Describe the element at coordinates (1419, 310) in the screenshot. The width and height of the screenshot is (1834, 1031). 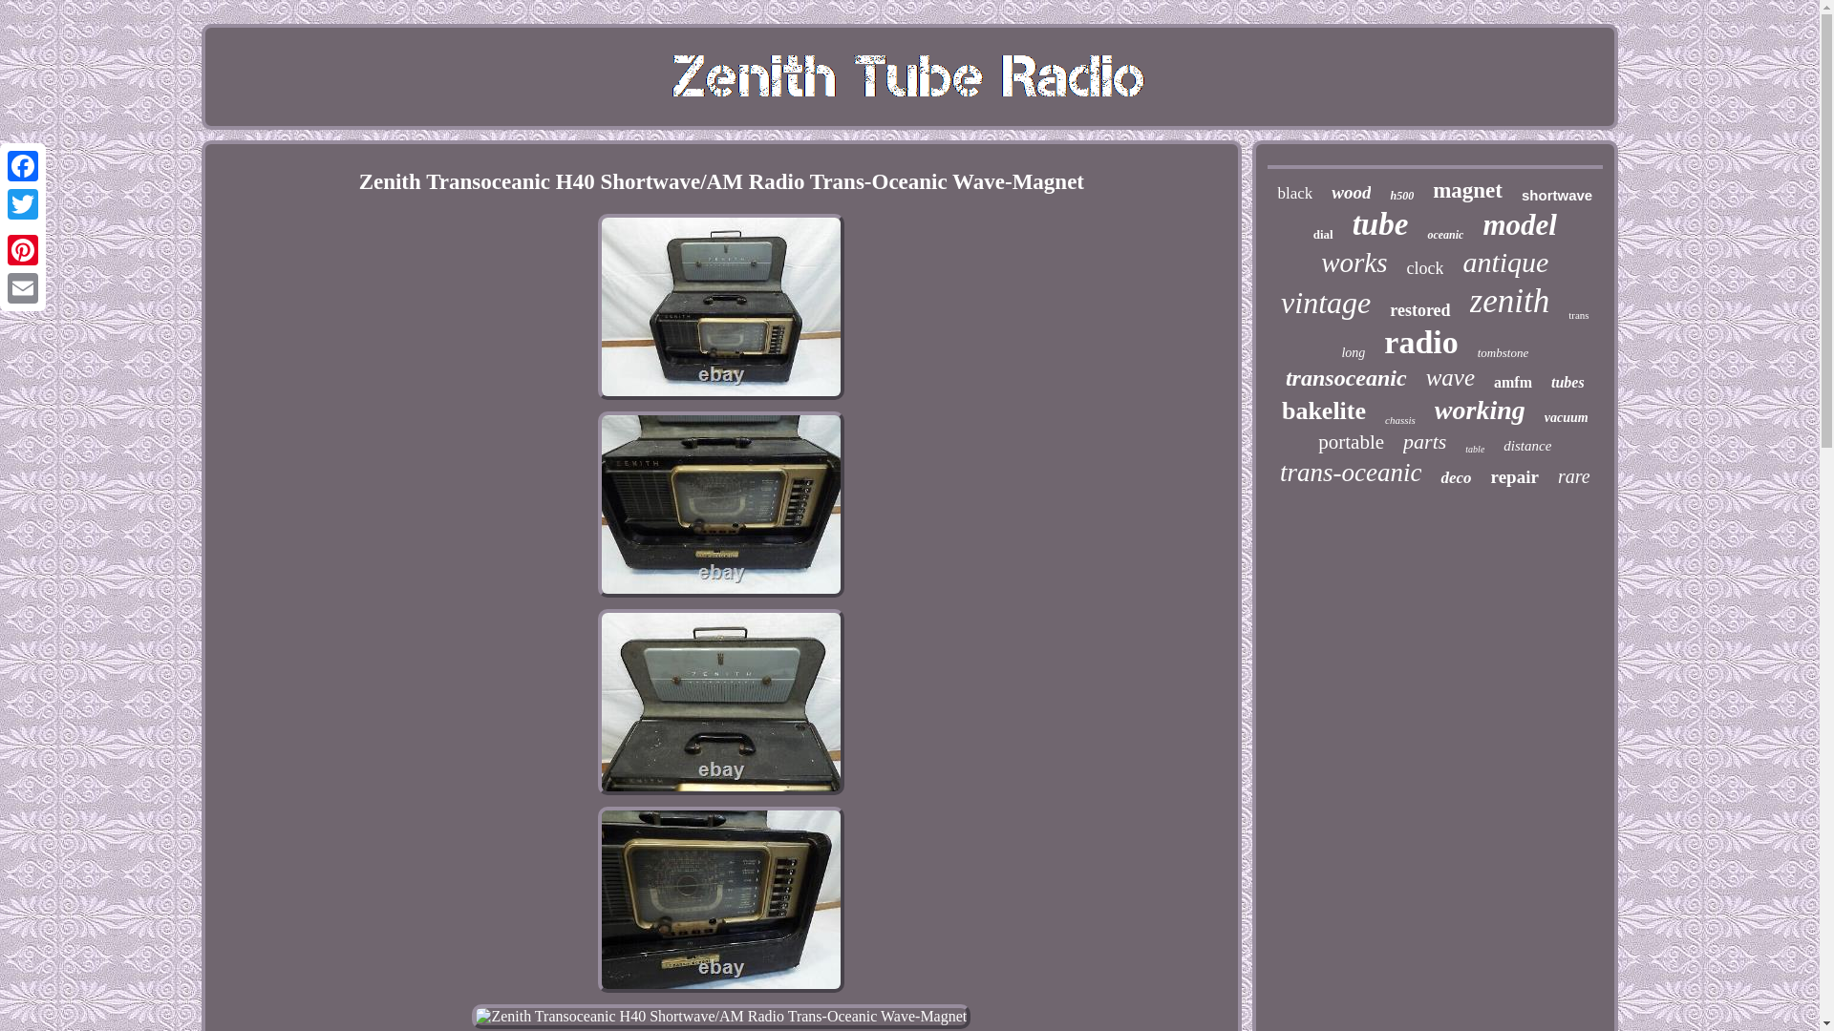
I see `restored` at that location.